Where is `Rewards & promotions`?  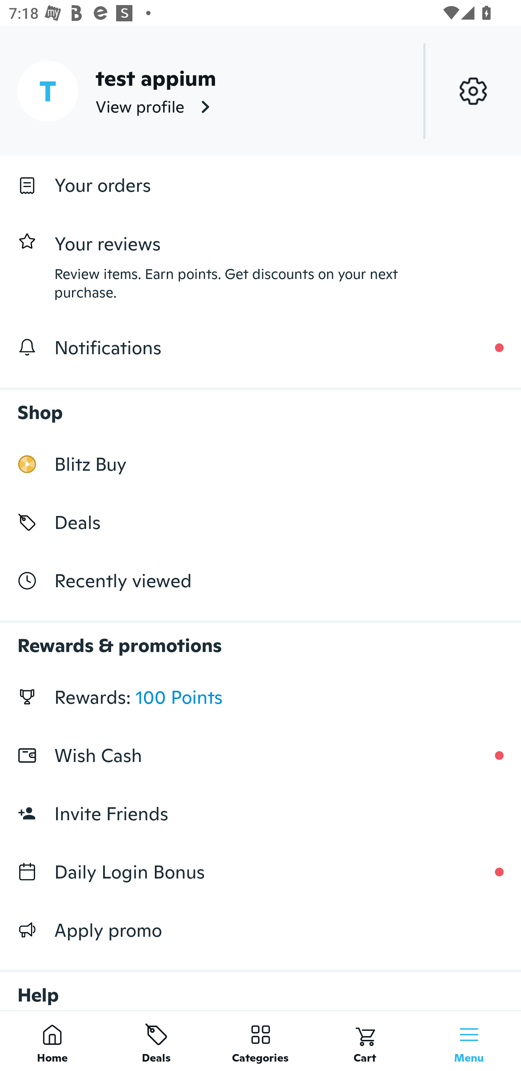 Rewards & promotions is located at coordinates (260, 639).